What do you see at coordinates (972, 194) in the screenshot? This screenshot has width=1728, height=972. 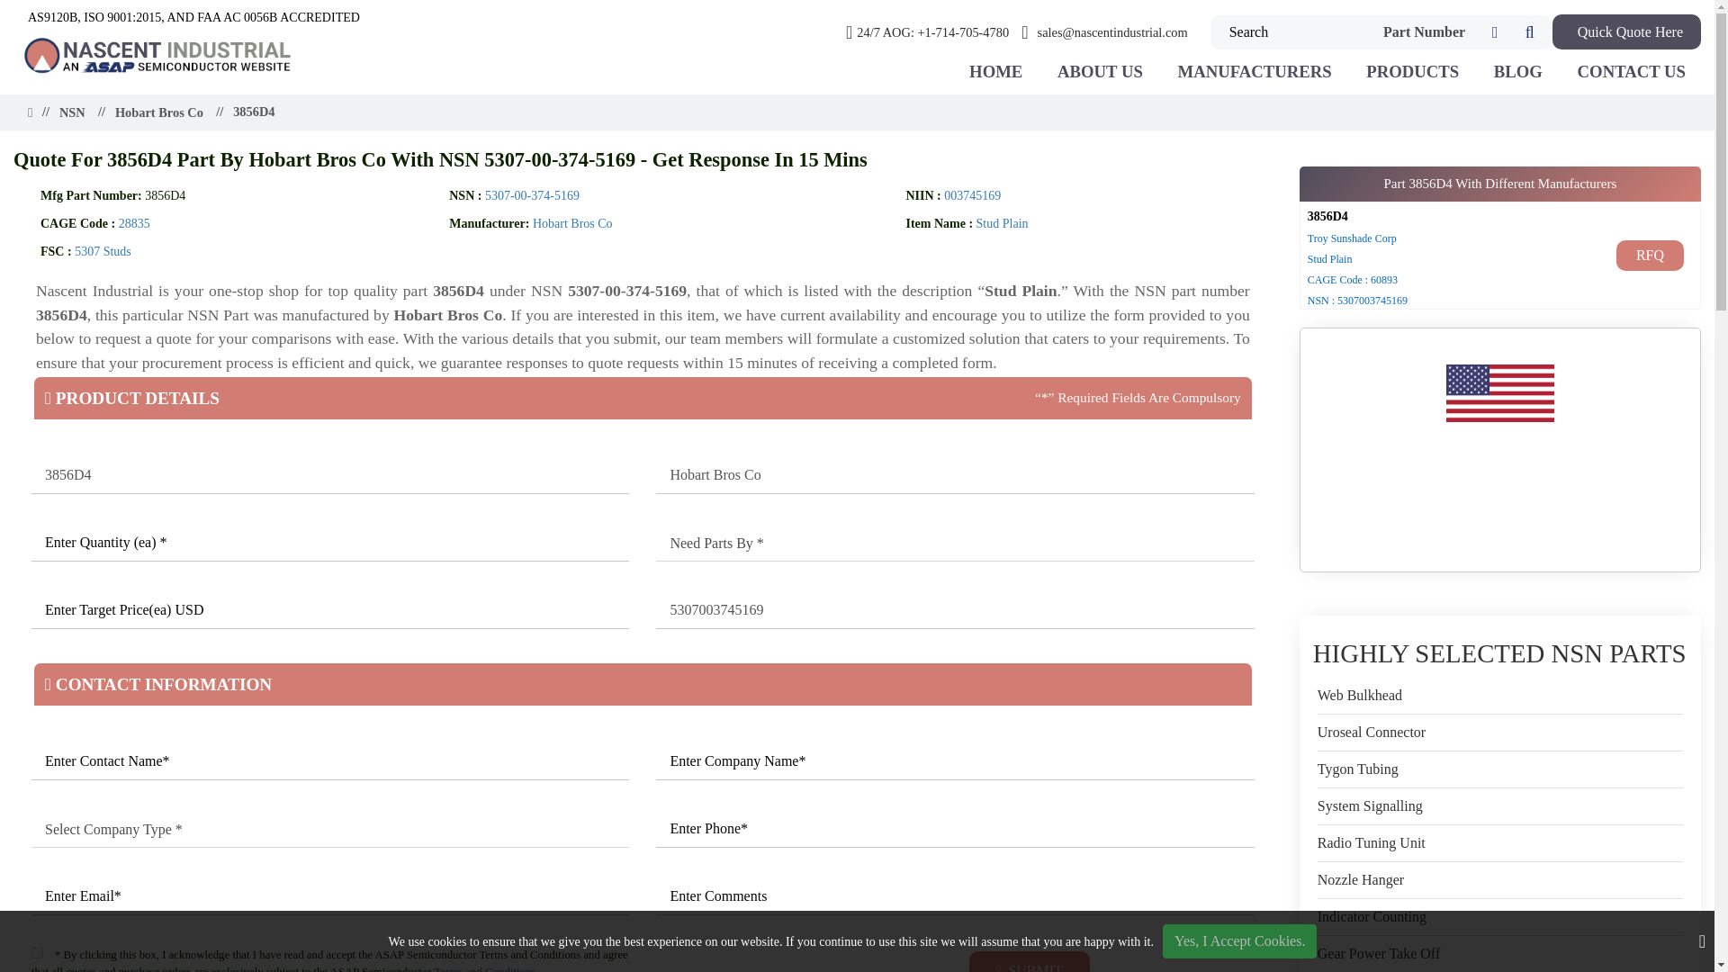 I see `003745169` at bounding box center [972, 194].